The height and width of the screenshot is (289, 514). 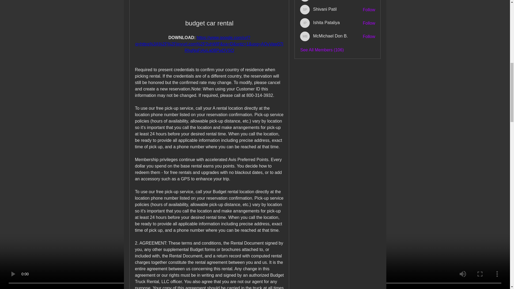 What do you see at coordinates (305, 10) in the screenshot?
I see `Shivani Patil` at bounding box center [305, 10].